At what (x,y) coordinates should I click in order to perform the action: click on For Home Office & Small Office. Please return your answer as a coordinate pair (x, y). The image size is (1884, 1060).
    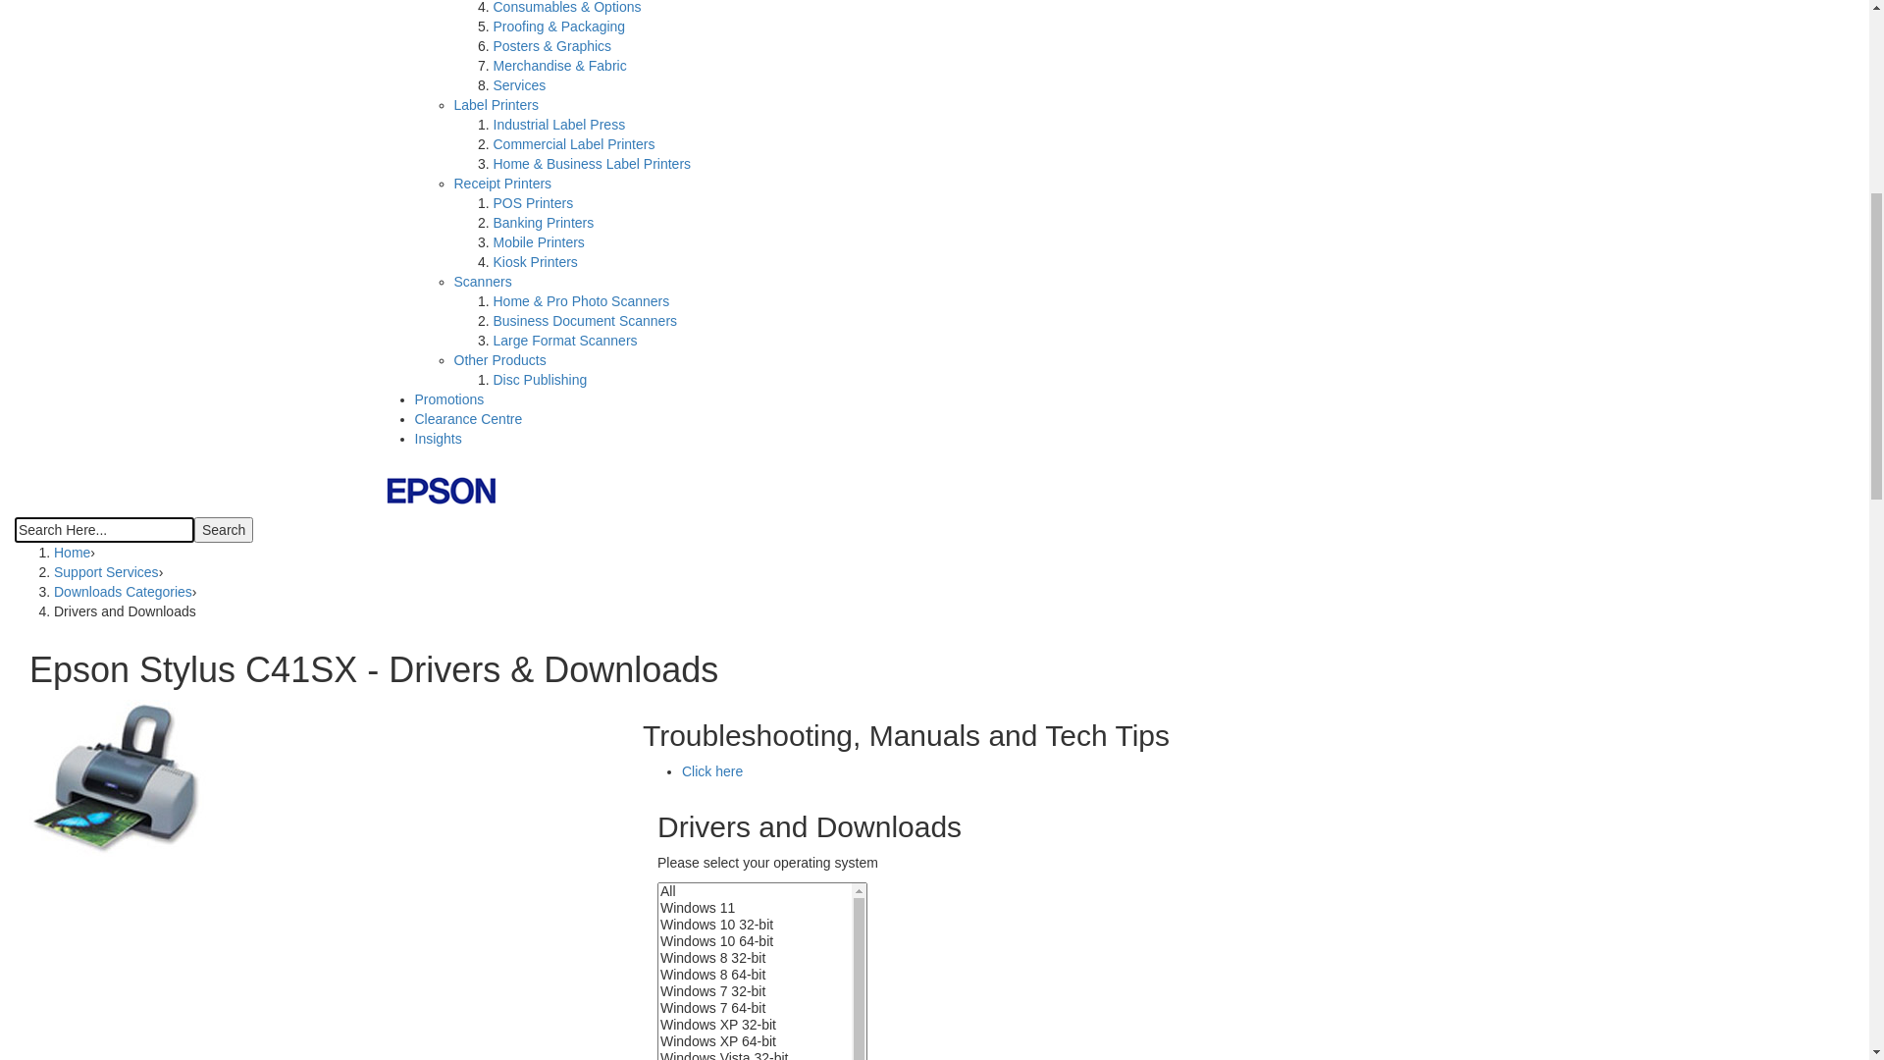
    Looking at the image, I should click on (589, 312).